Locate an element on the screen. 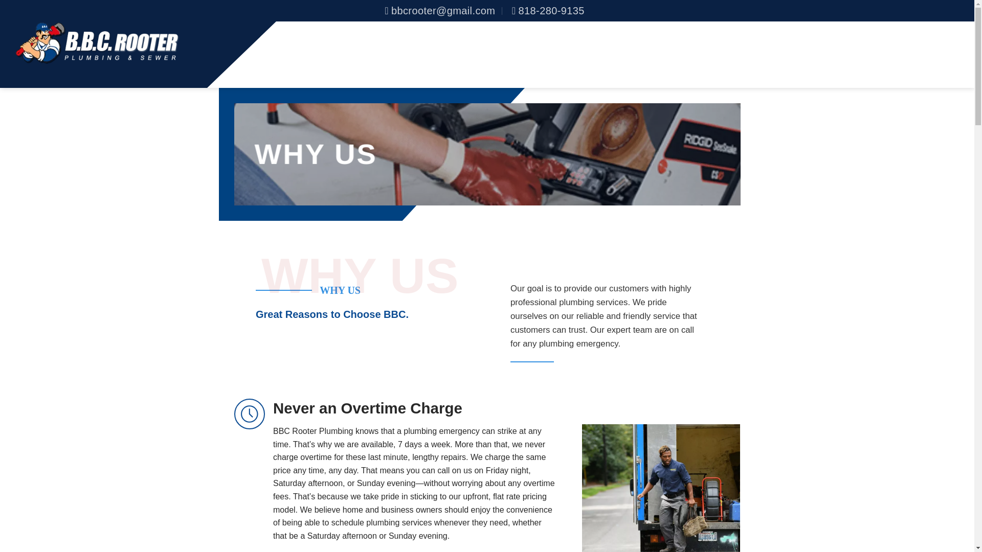 The image size is (982, 552). 818-280-9135 is located at coordinates (548, 11).